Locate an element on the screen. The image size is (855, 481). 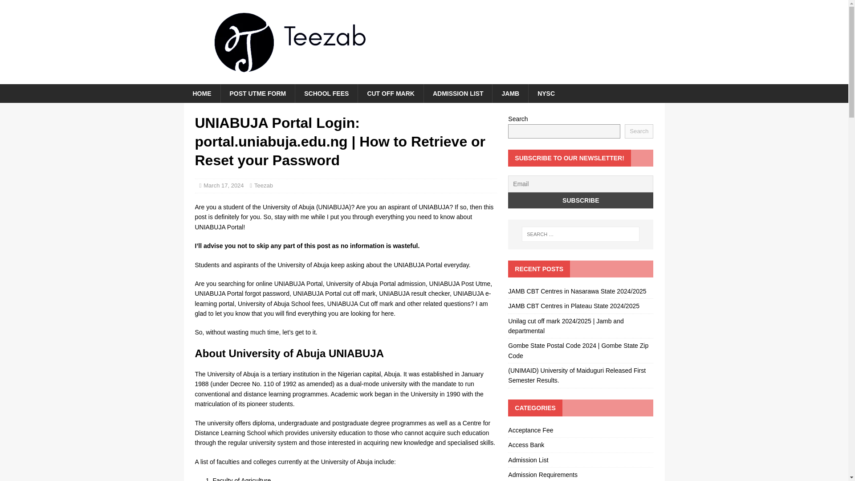
HOME is located at coordinates (201, 94).